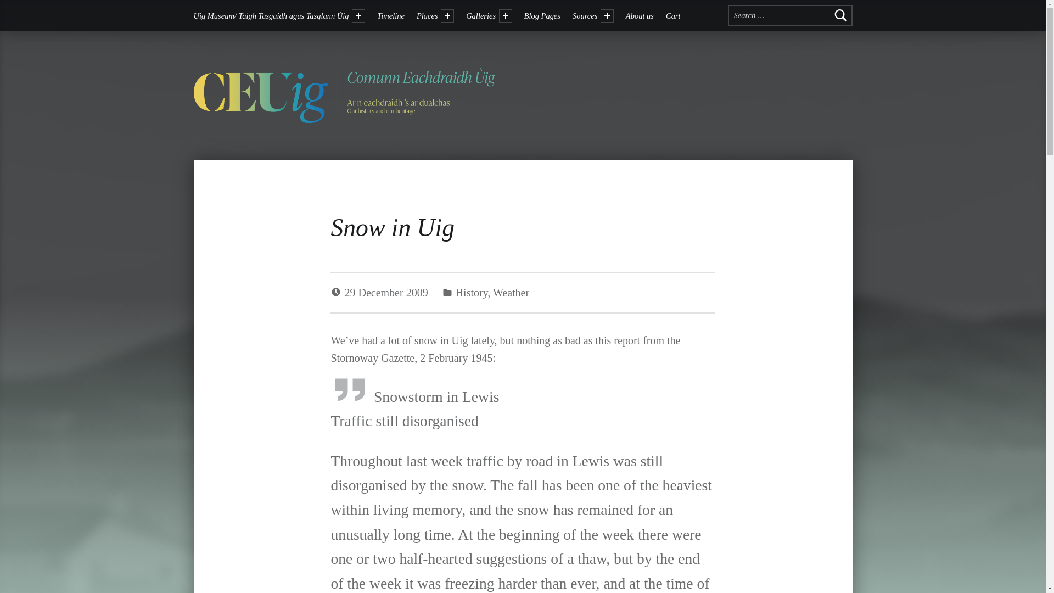 The image size is (1054, 593). I want to click on Places, so click(428, 15).